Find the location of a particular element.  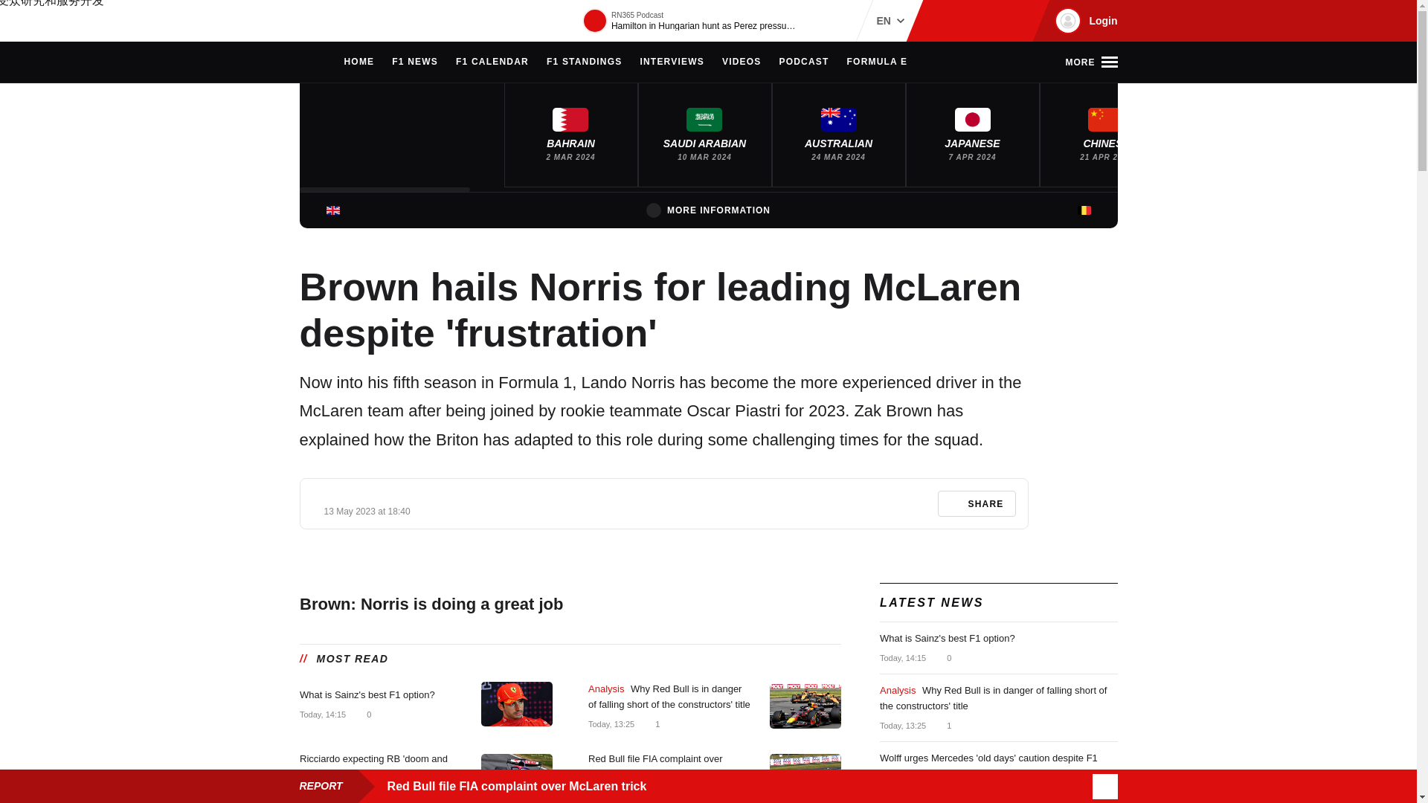

MORE INFORMATION is located at coordinates (708, 210).